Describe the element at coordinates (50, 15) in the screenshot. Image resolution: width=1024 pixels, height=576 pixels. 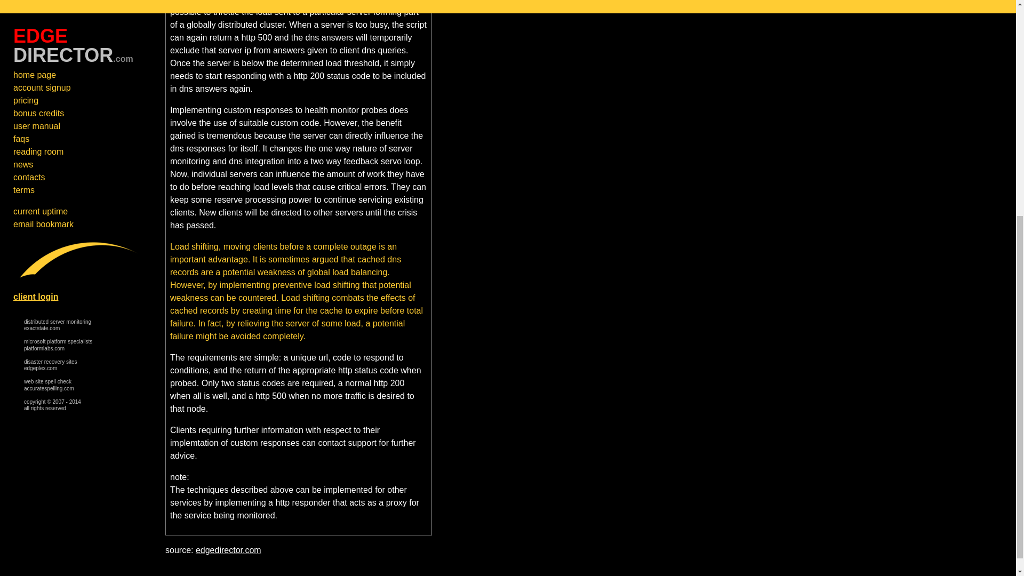
I see `microsoft platform specialists` at that location.